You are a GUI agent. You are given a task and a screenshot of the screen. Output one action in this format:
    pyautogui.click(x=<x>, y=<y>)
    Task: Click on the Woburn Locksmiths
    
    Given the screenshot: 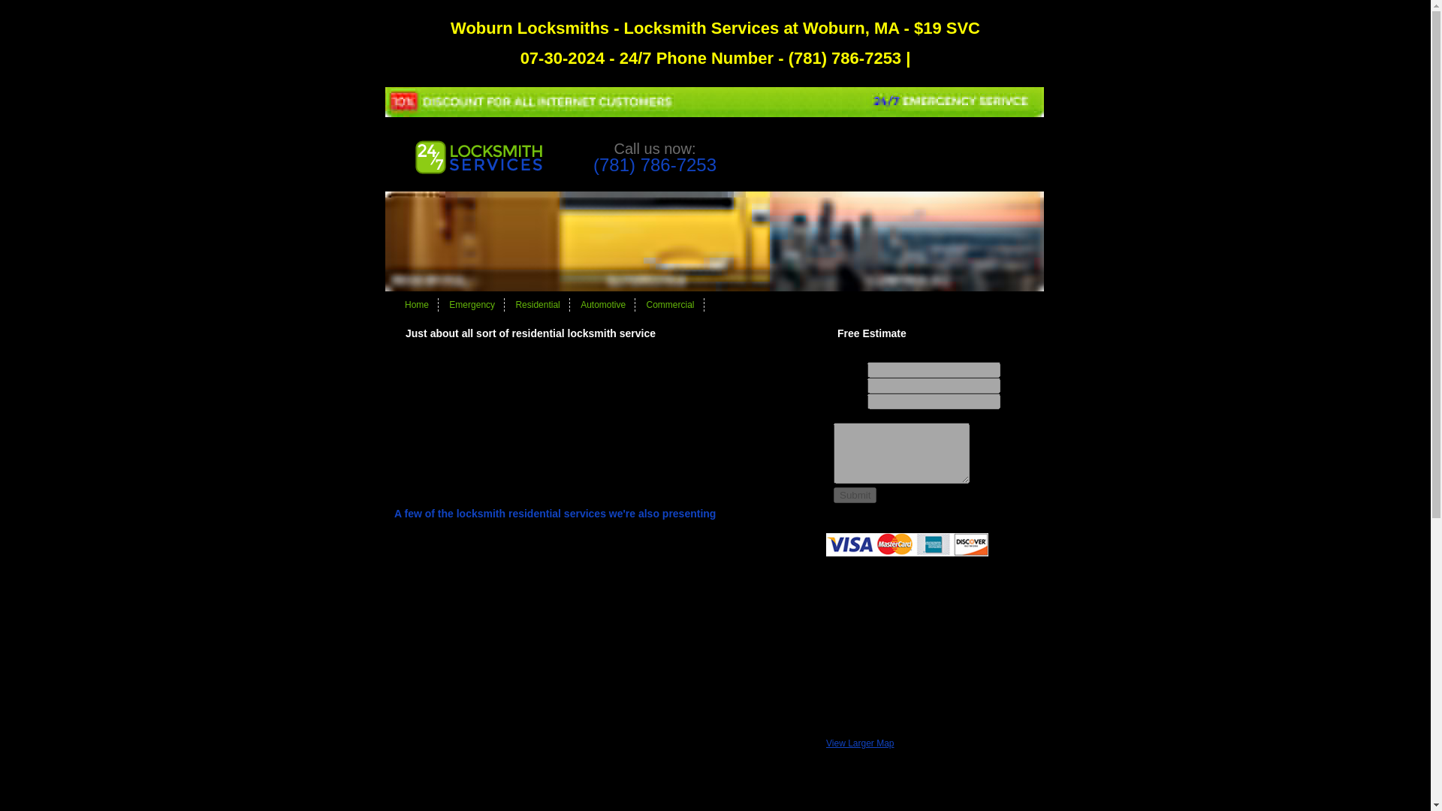 What is the action you would take?
    pyautogui.click(x=478, y=171)
    